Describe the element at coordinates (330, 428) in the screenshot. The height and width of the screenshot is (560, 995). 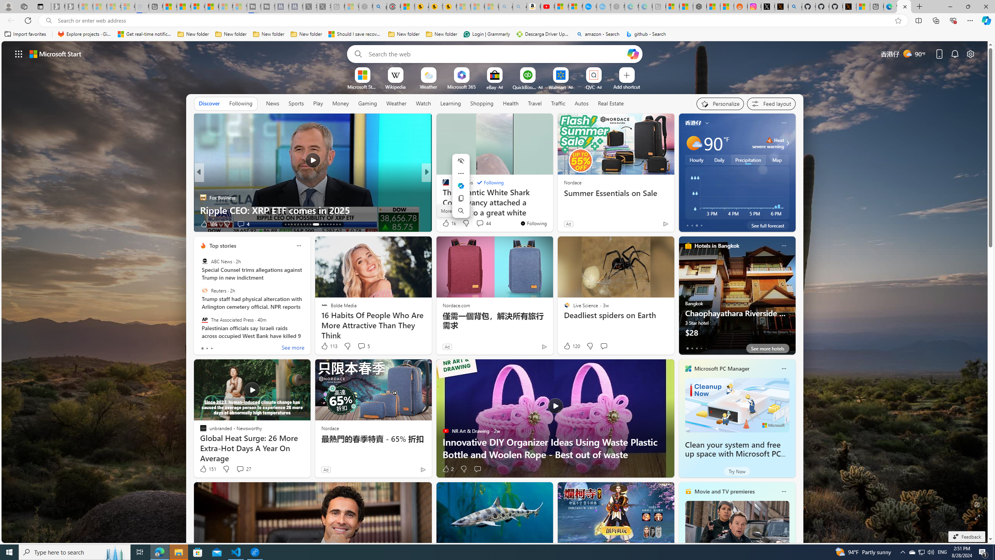
I see `Nordace` at that location.